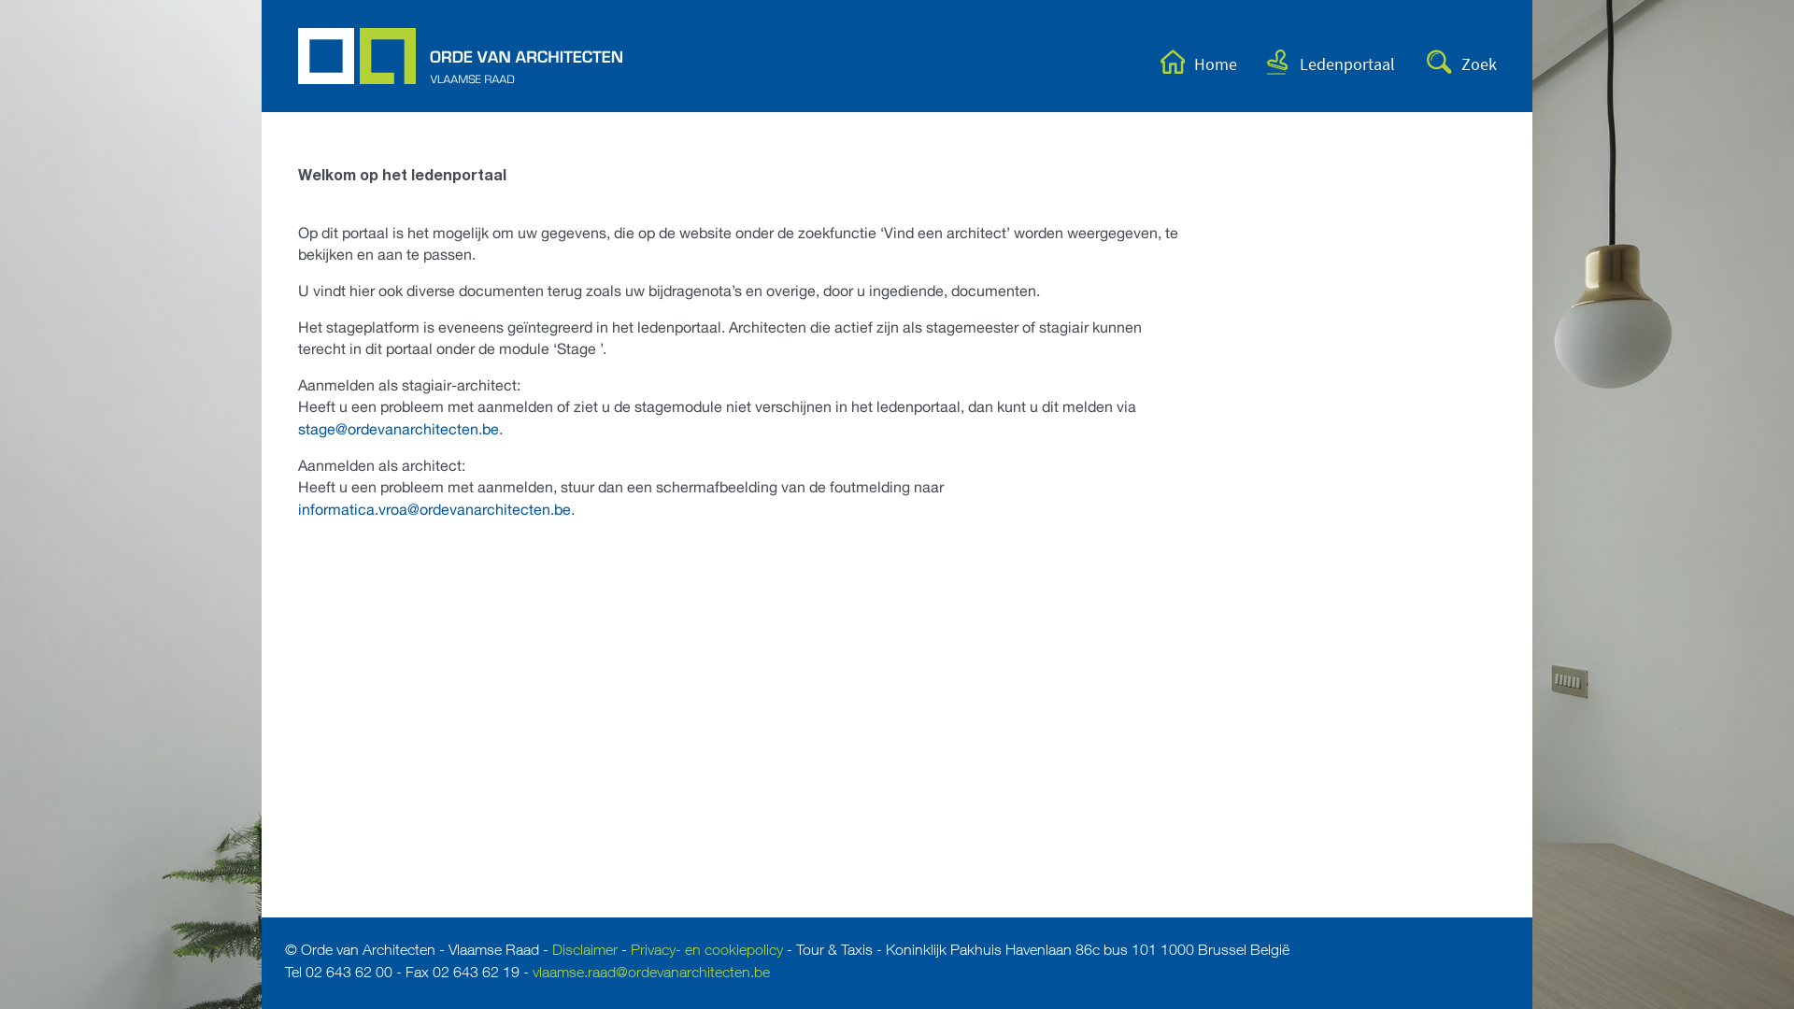  I want to click on Home, so click(1185, 60).